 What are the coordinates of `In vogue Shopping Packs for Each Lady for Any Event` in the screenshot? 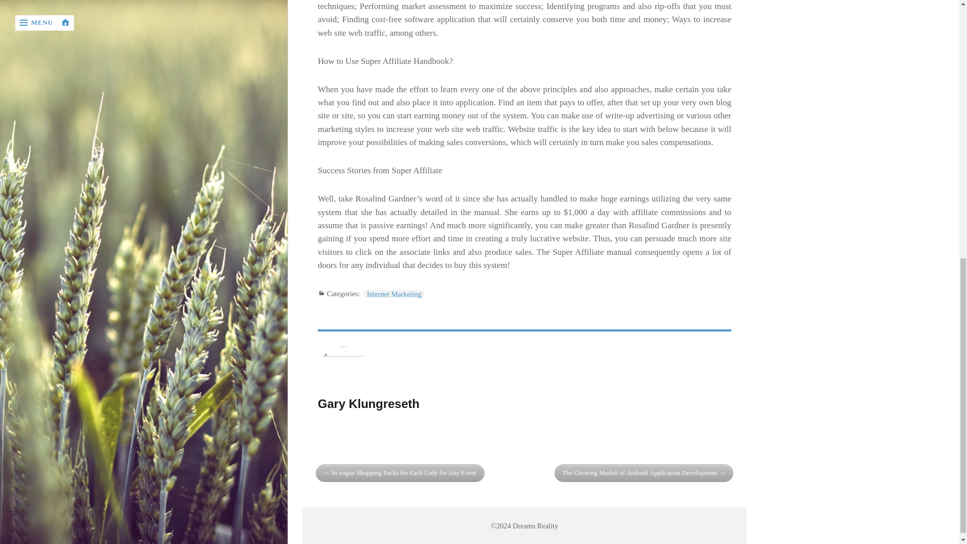 It's located at (400, 473).